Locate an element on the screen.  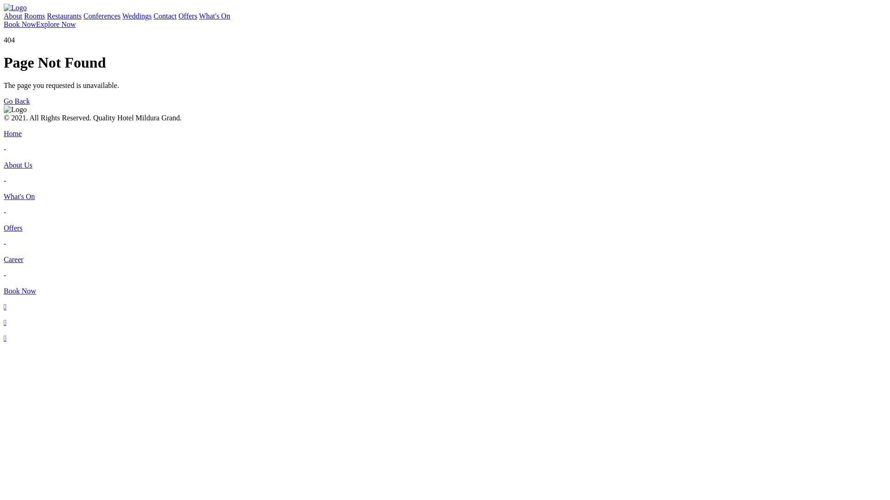
Offers is located at coordinates (445, 228).